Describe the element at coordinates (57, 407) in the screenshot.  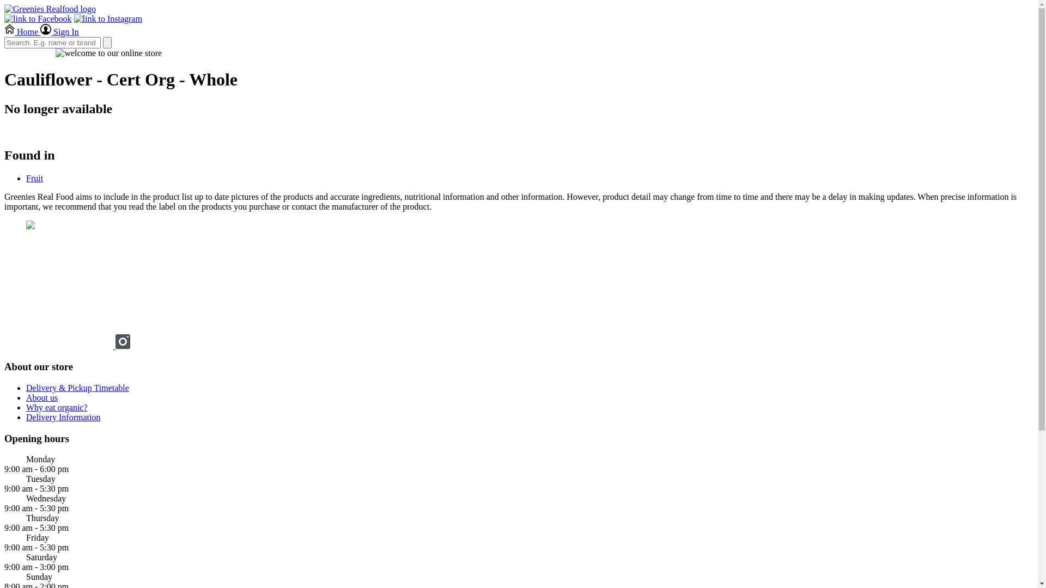
I see `Why eat organic?` at that location.